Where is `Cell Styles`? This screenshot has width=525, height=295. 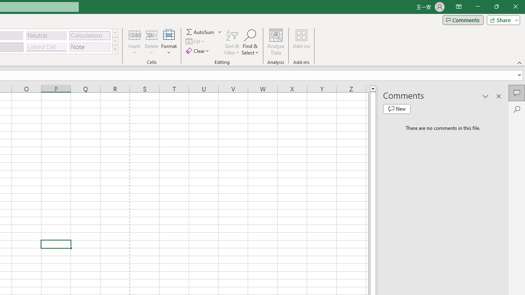
Cell Styles is located at coordinates (115, 49).